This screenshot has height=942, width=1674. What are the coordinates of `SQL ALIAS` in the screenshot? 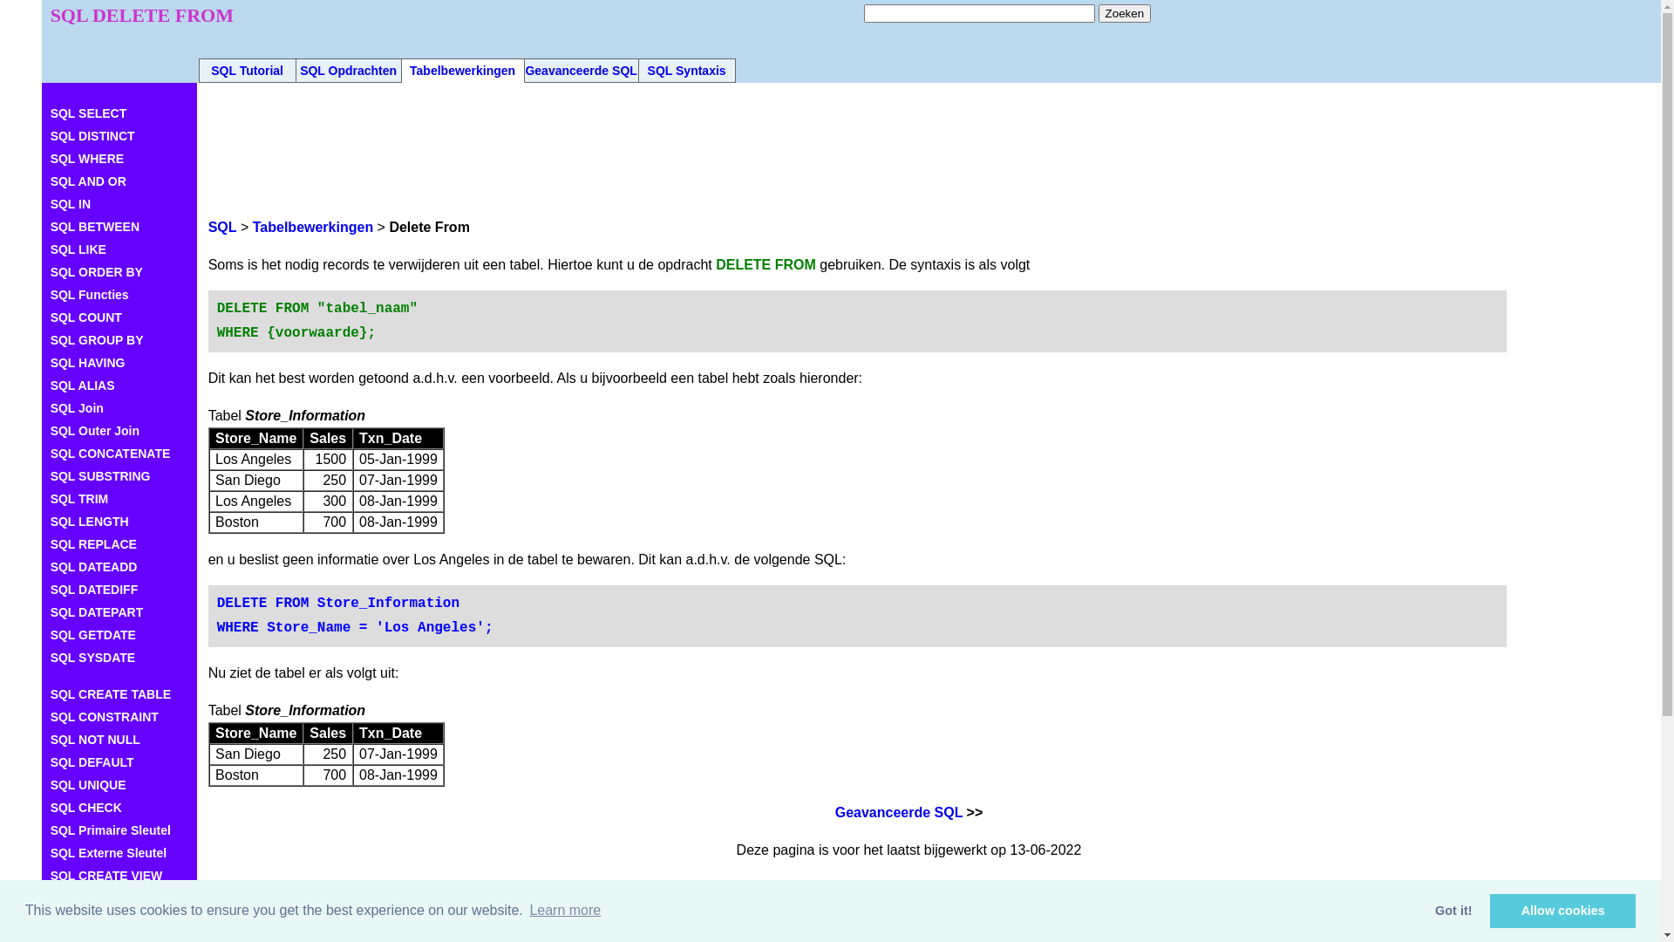 It's located at (119, 386).